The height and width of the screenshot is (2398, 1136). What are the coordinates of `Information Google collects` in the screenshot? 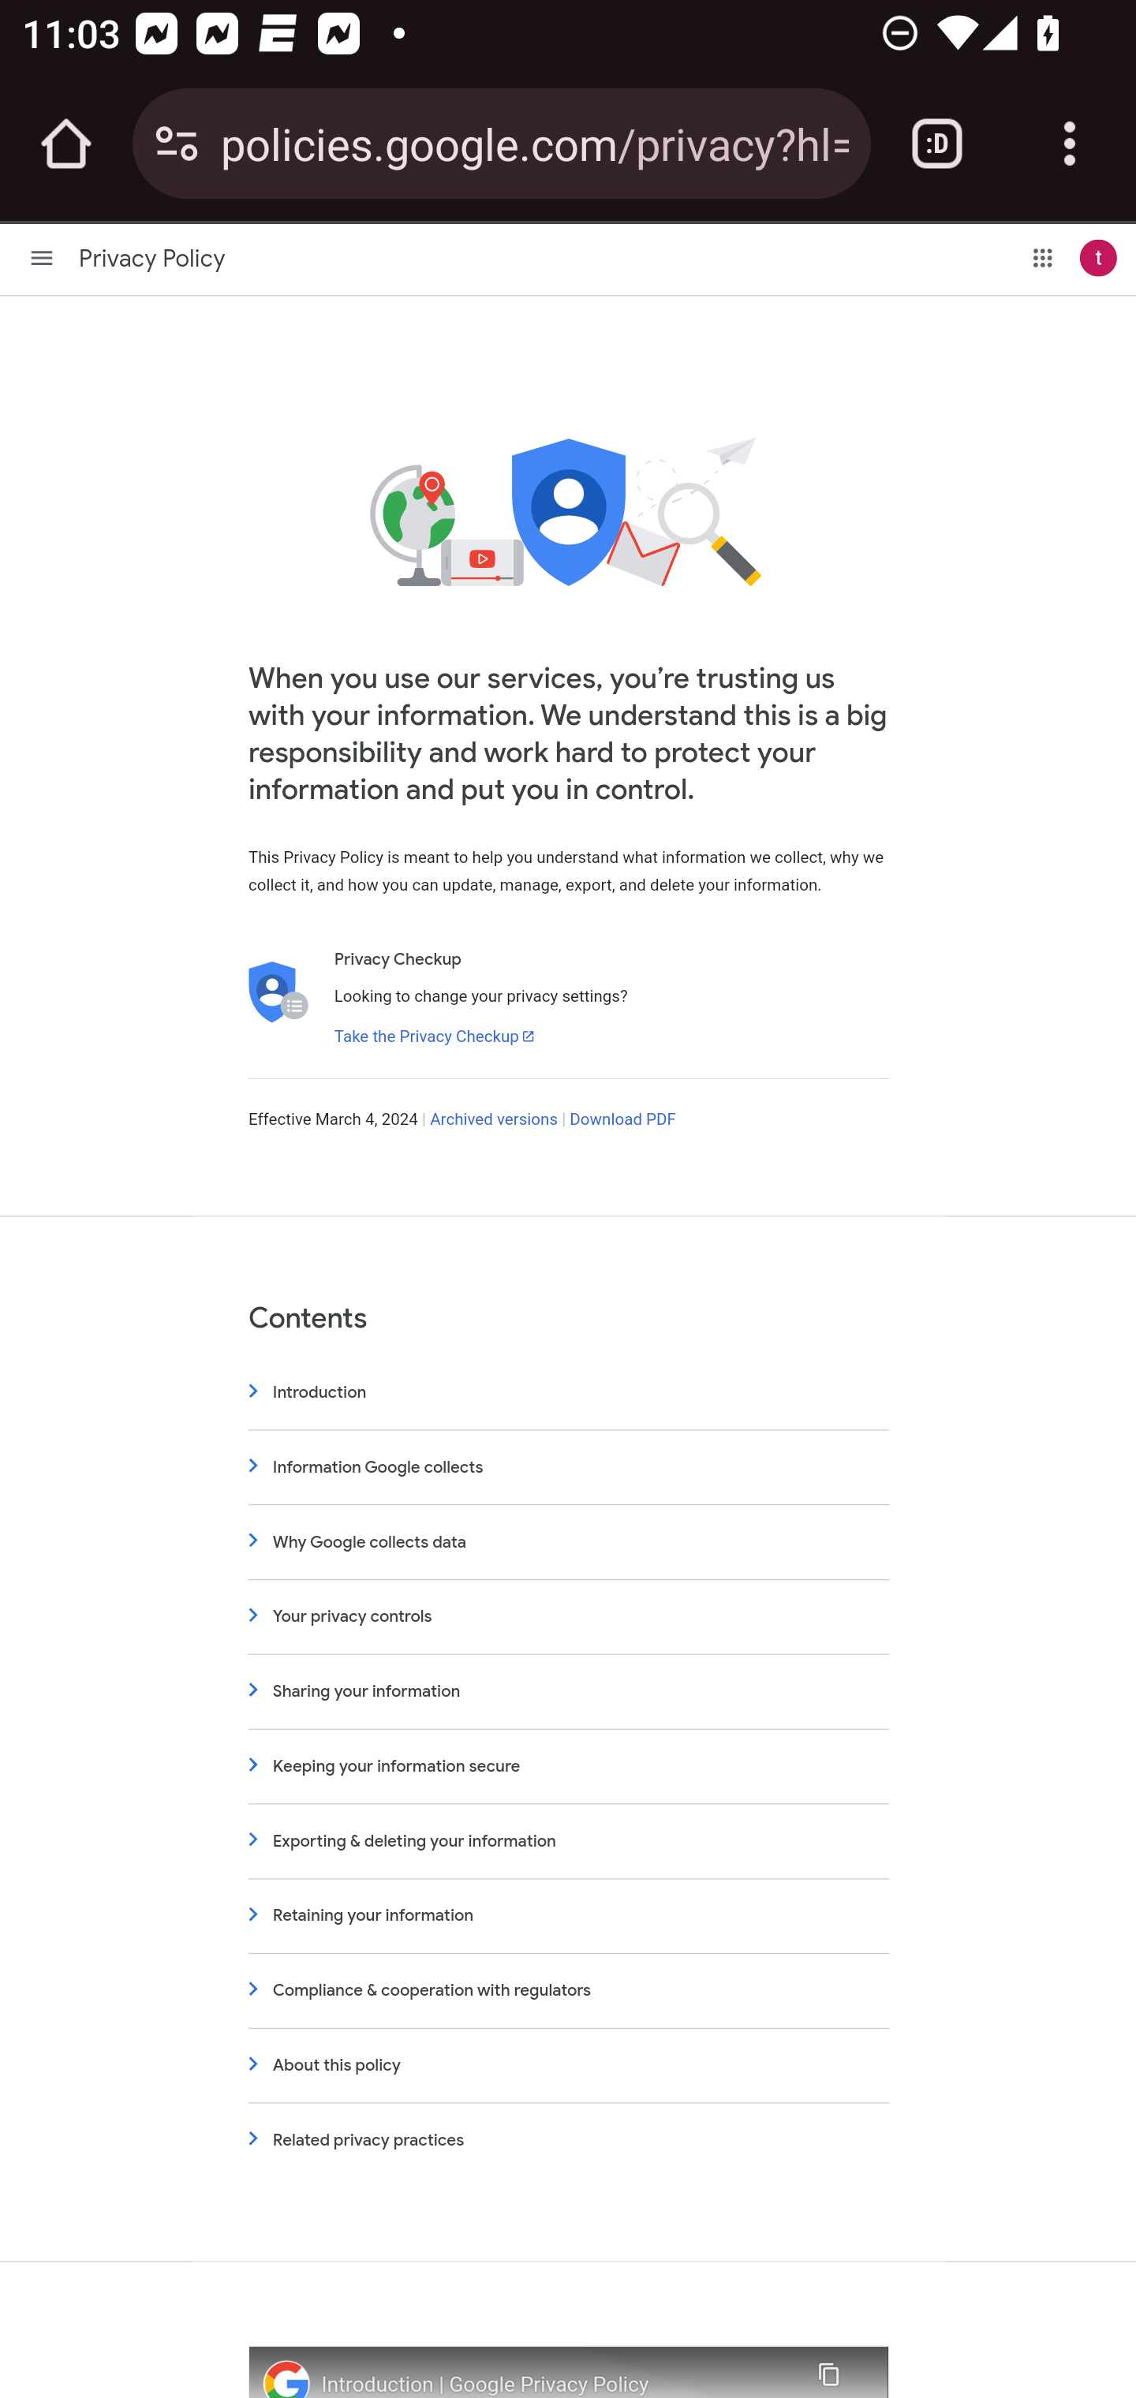 It's located at (568, 1466).